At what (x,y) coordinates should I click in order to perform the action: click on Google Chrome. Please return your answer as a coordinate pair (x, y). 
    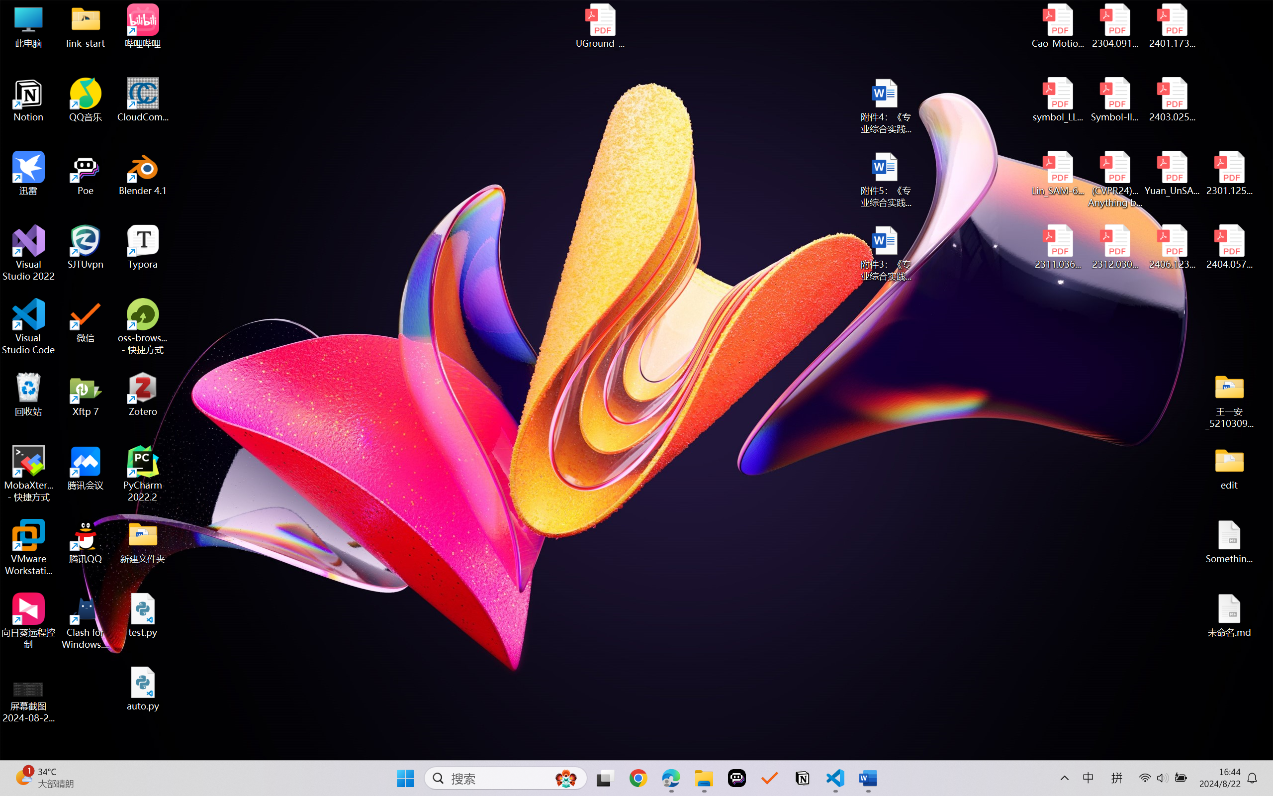
    Looking at the image, I should click on (638, 778).